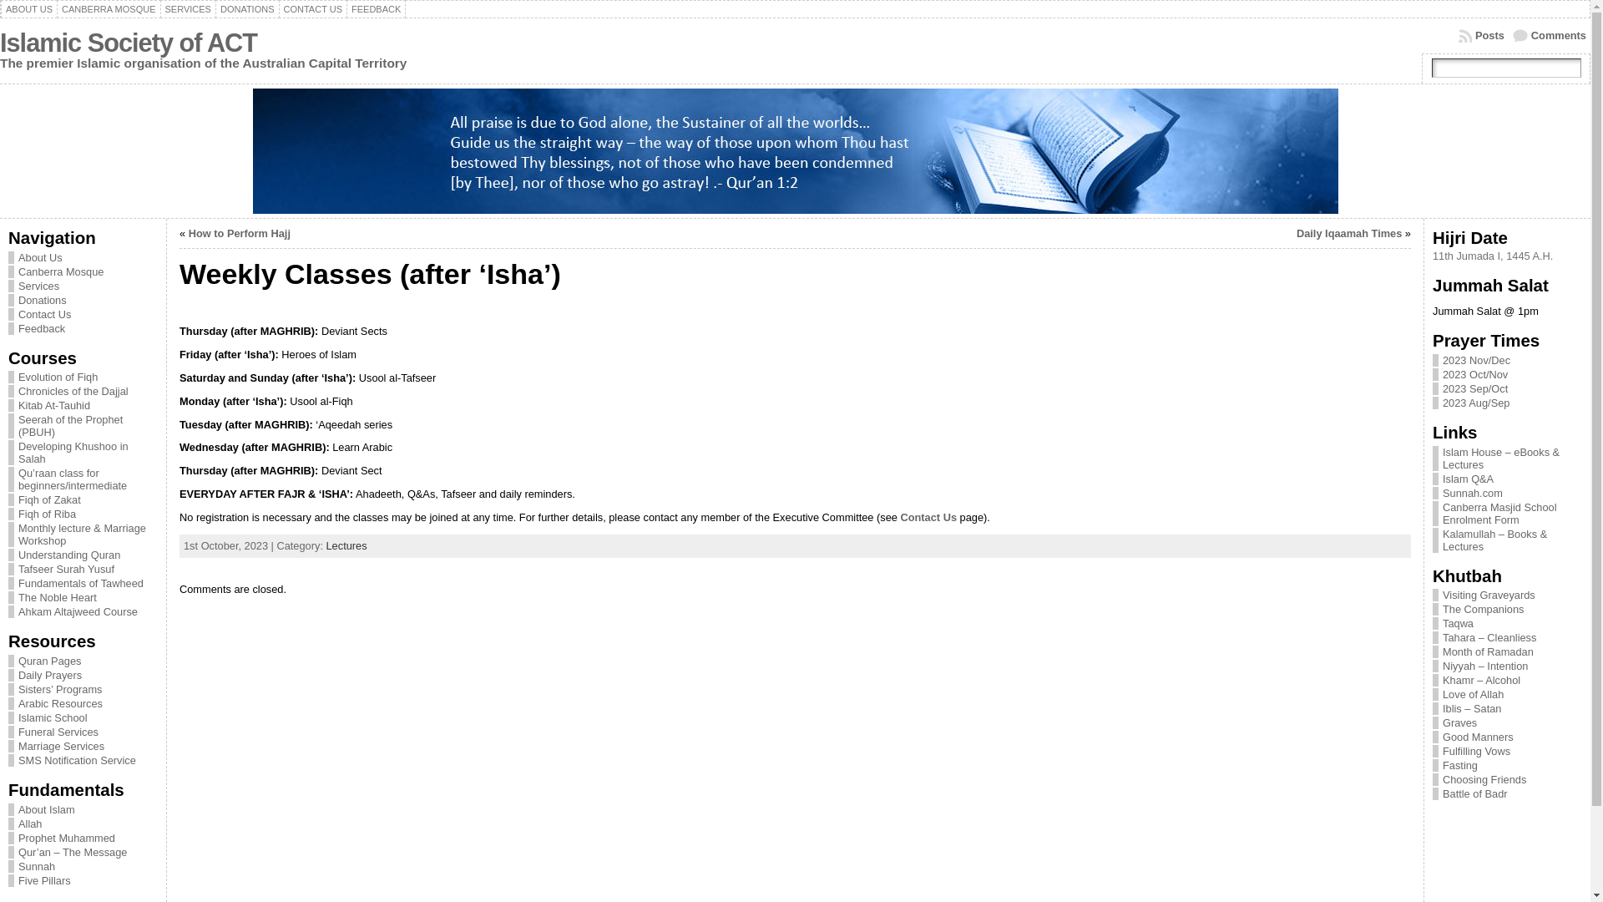 This screenshot has height=902, width=1603. Describe the element at coordinates (1459, 723) in the screenshot. I see `Graves` at that location.